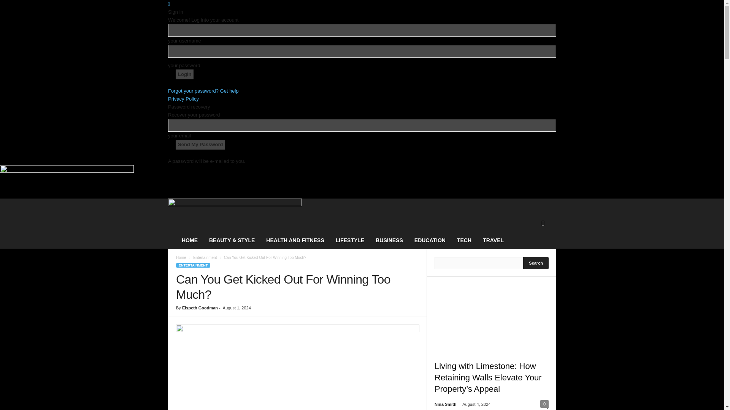  What do you see at coordinates (205, 257) in the screenshot?
I see `Entertainment` at bounding box center [205, 257].